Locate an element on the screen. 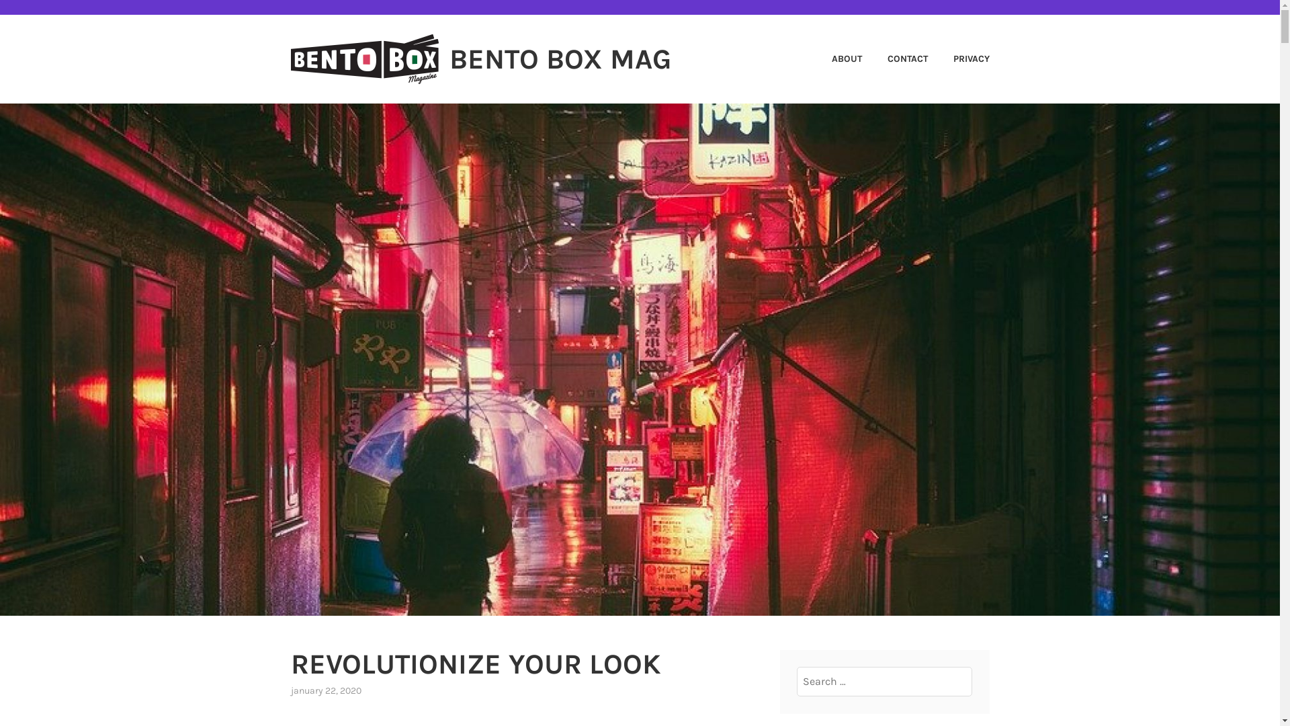 The width and height of the screenshot is (1290, 726). Search is located at coordinates (40, 15).